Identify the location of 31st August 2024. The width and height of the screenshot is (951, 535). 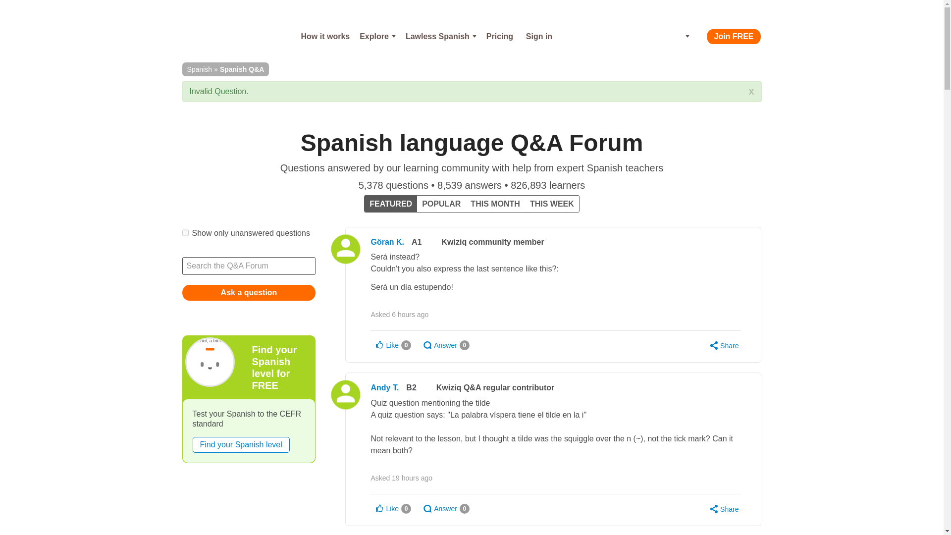
(412, 478).